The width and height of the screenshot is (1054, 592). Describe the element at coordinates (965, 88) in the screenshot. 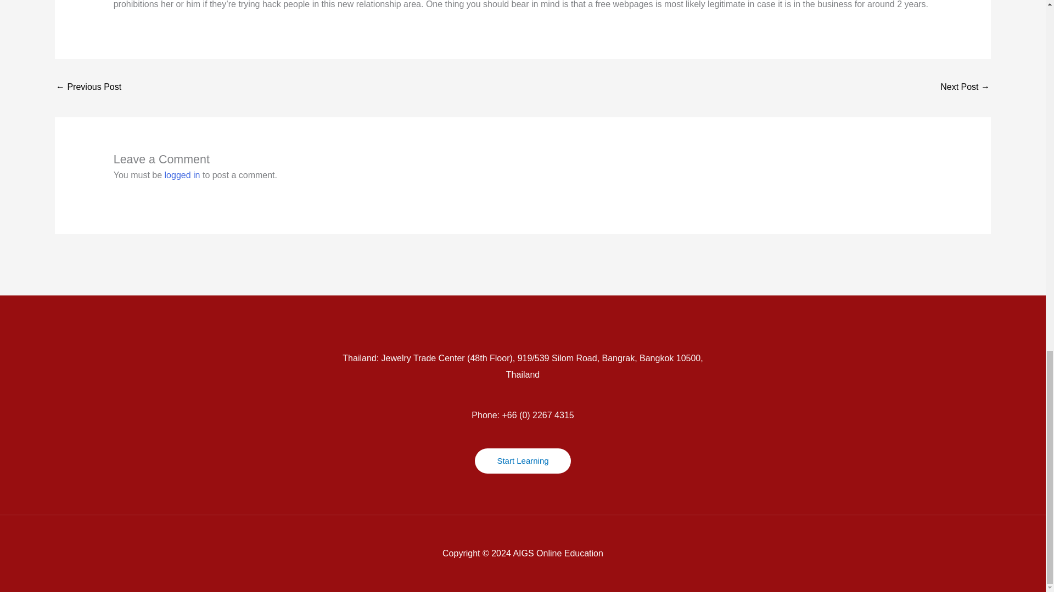

I see `Seven Shocks on the a date Which have a good Thai` at that location.